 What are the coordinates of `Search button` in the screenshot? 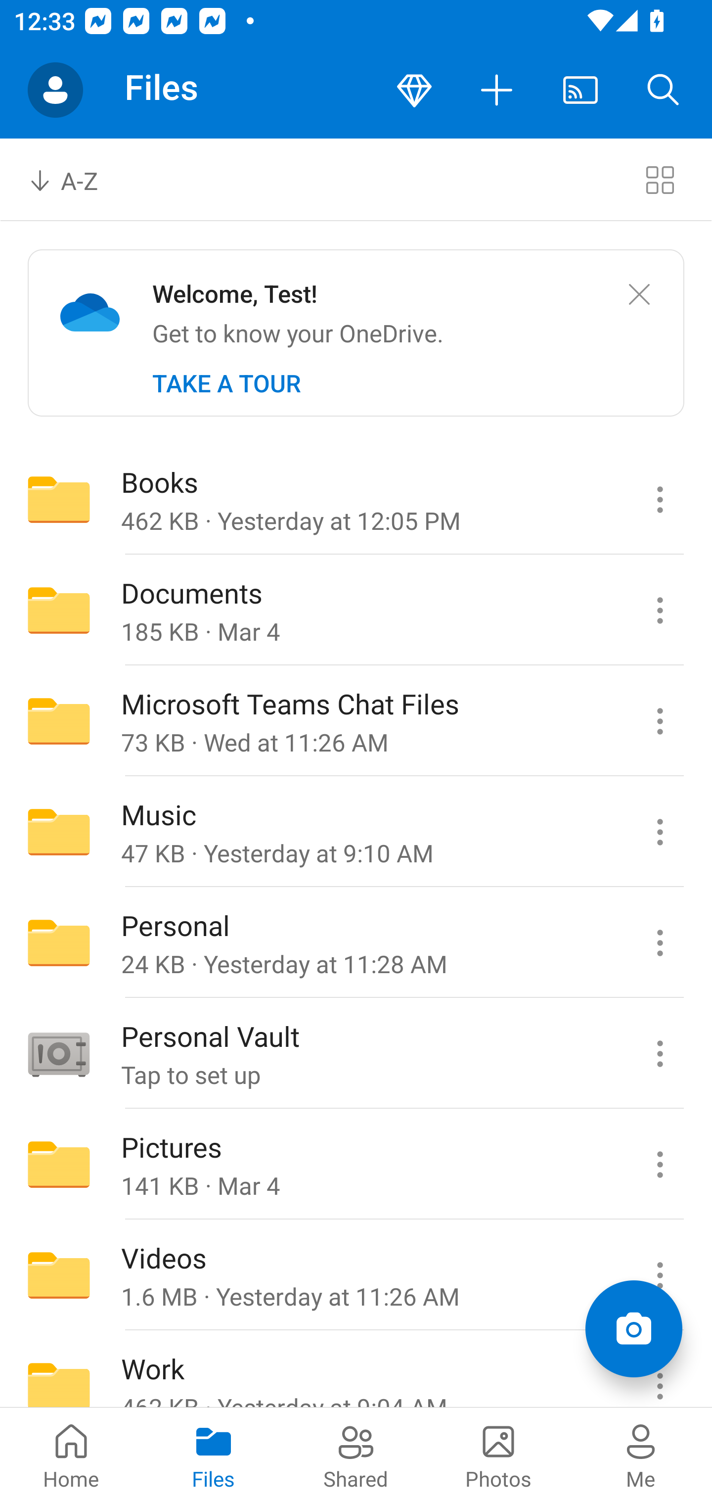 It's located at (664, 90).